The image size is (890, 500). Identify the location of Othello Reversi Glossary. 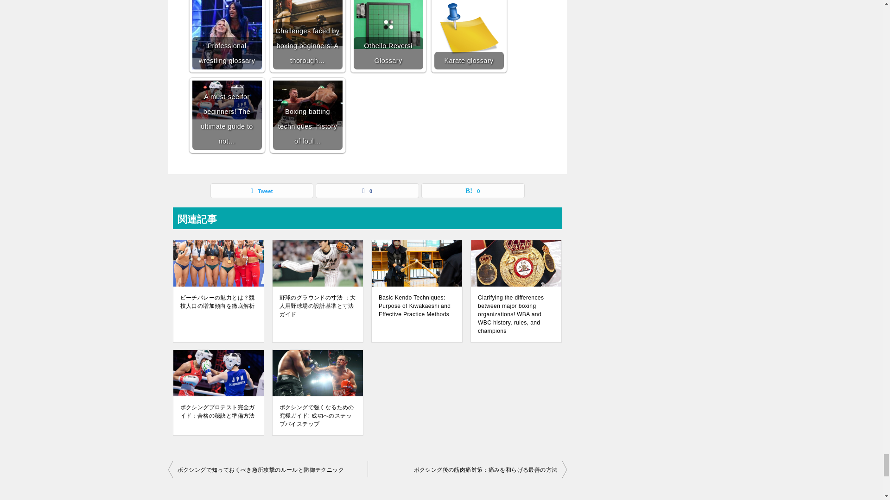
(388, 25).